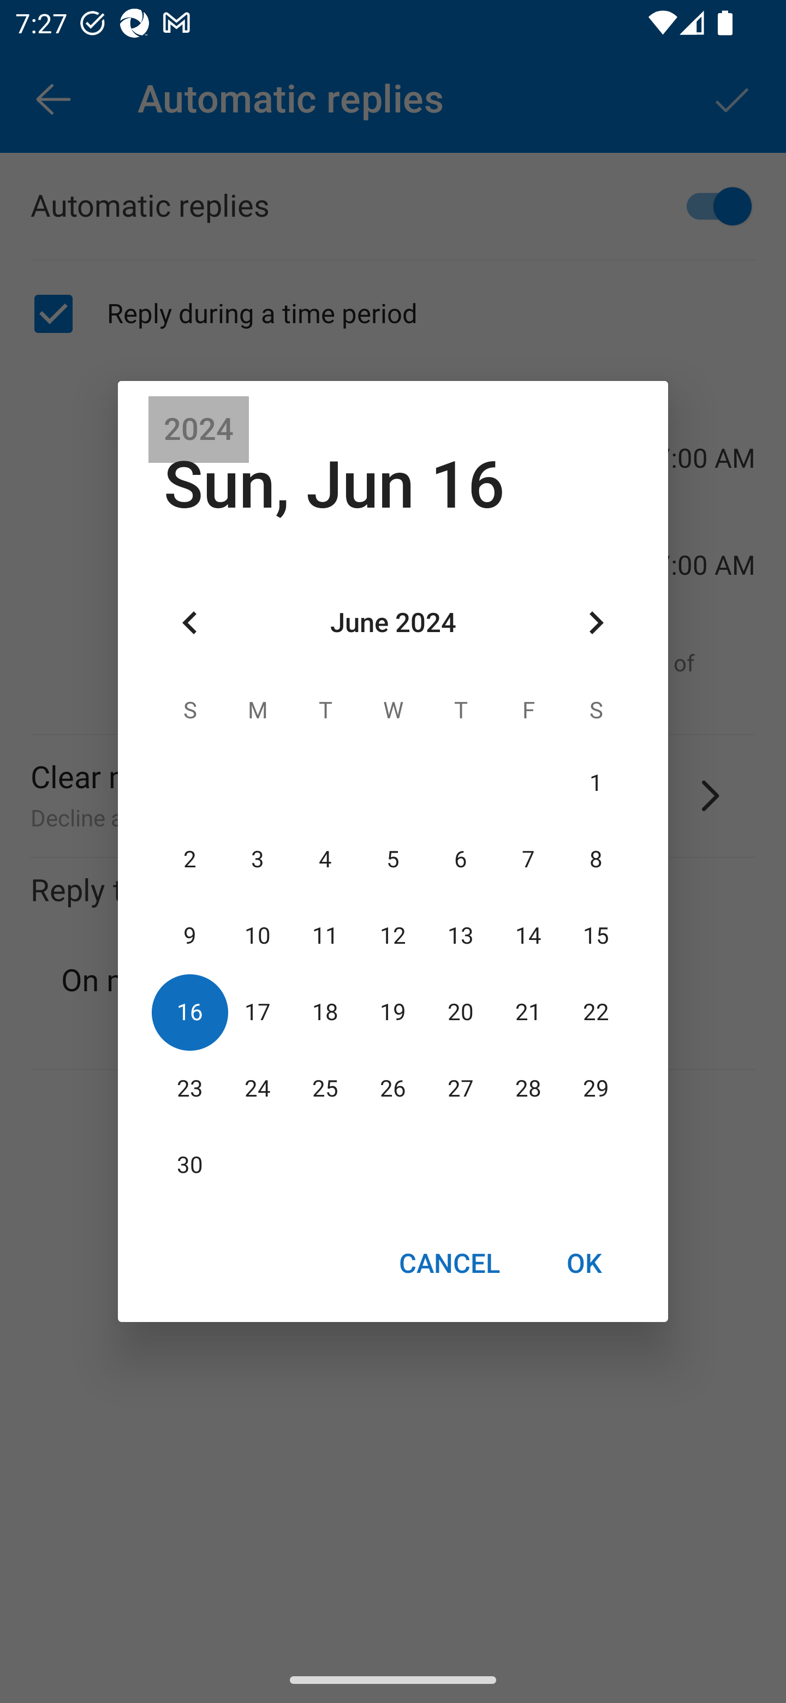 The height and width of the screenshot is (1703, 786). I want to click on 28 28 June 2024, so click(528, 1089).